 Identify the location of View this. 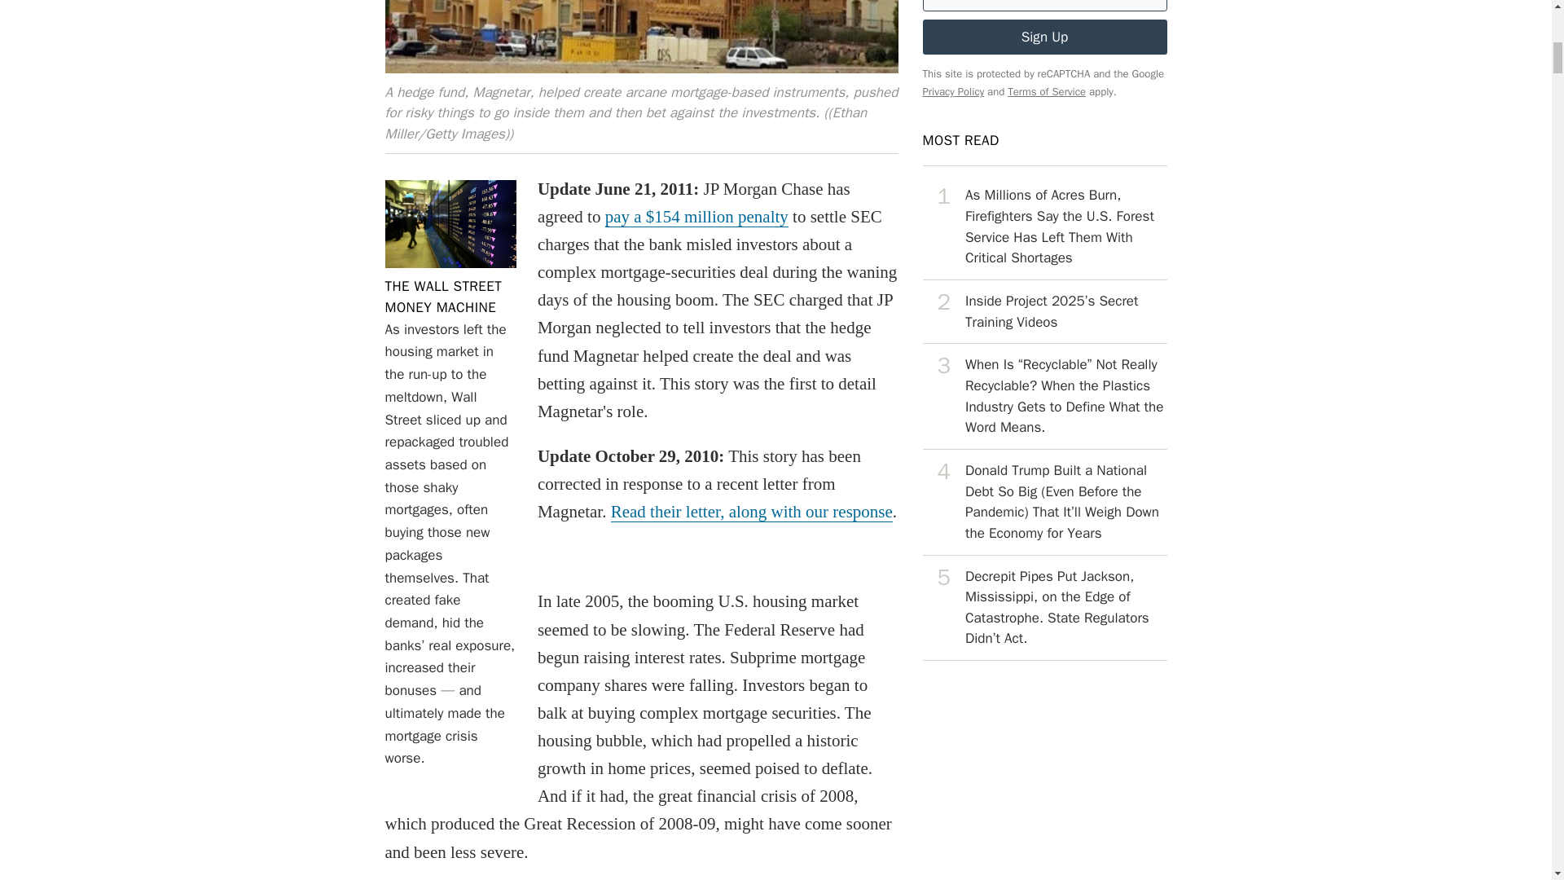
(1044, 312).